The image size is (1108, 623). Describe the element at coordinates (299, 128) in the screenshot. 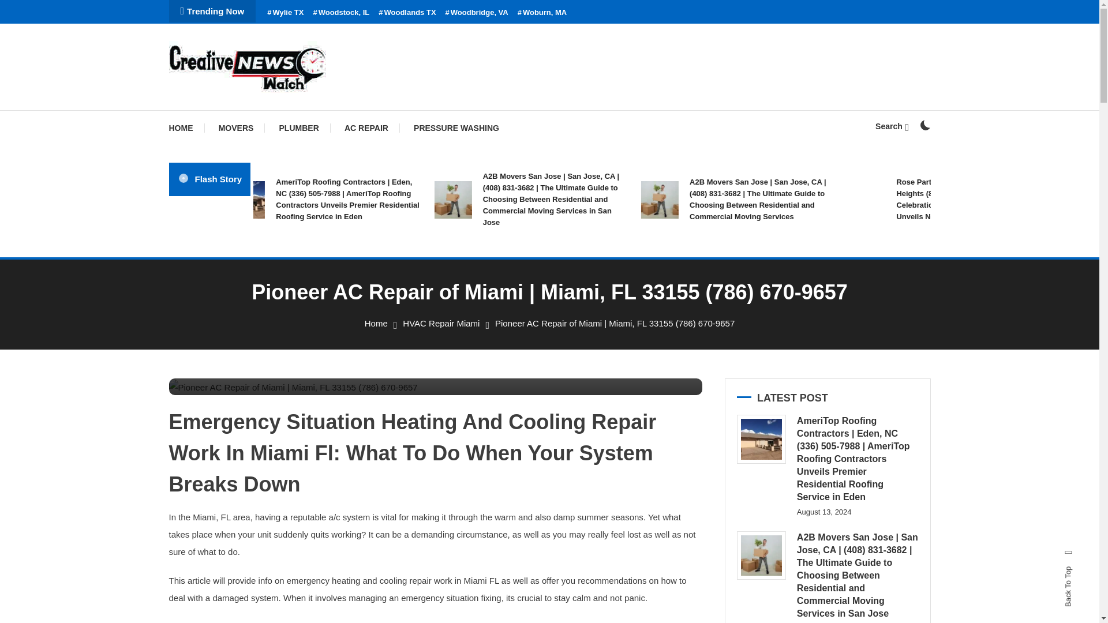

I see `PLUMBER` at that location.